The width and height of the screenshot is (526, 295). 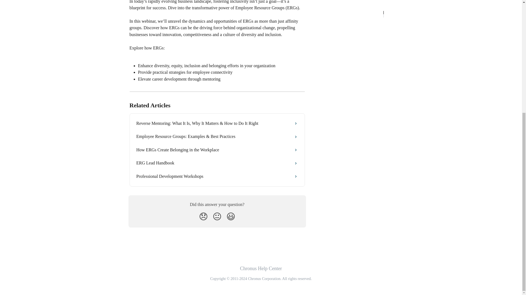 I want to click on Professional Development Workshops, so click(x=217, y=176).